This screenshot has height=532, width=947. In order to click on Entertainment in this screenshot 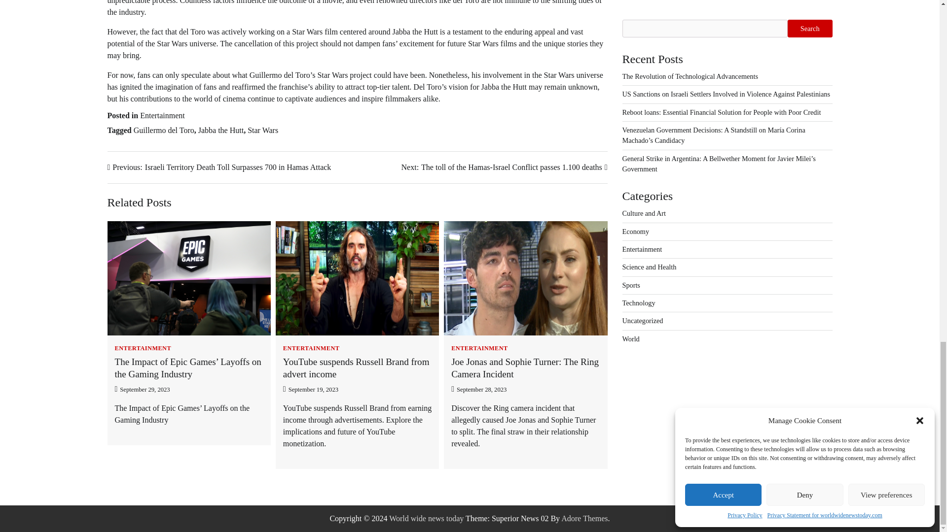, I will do `click(162, 115)`.